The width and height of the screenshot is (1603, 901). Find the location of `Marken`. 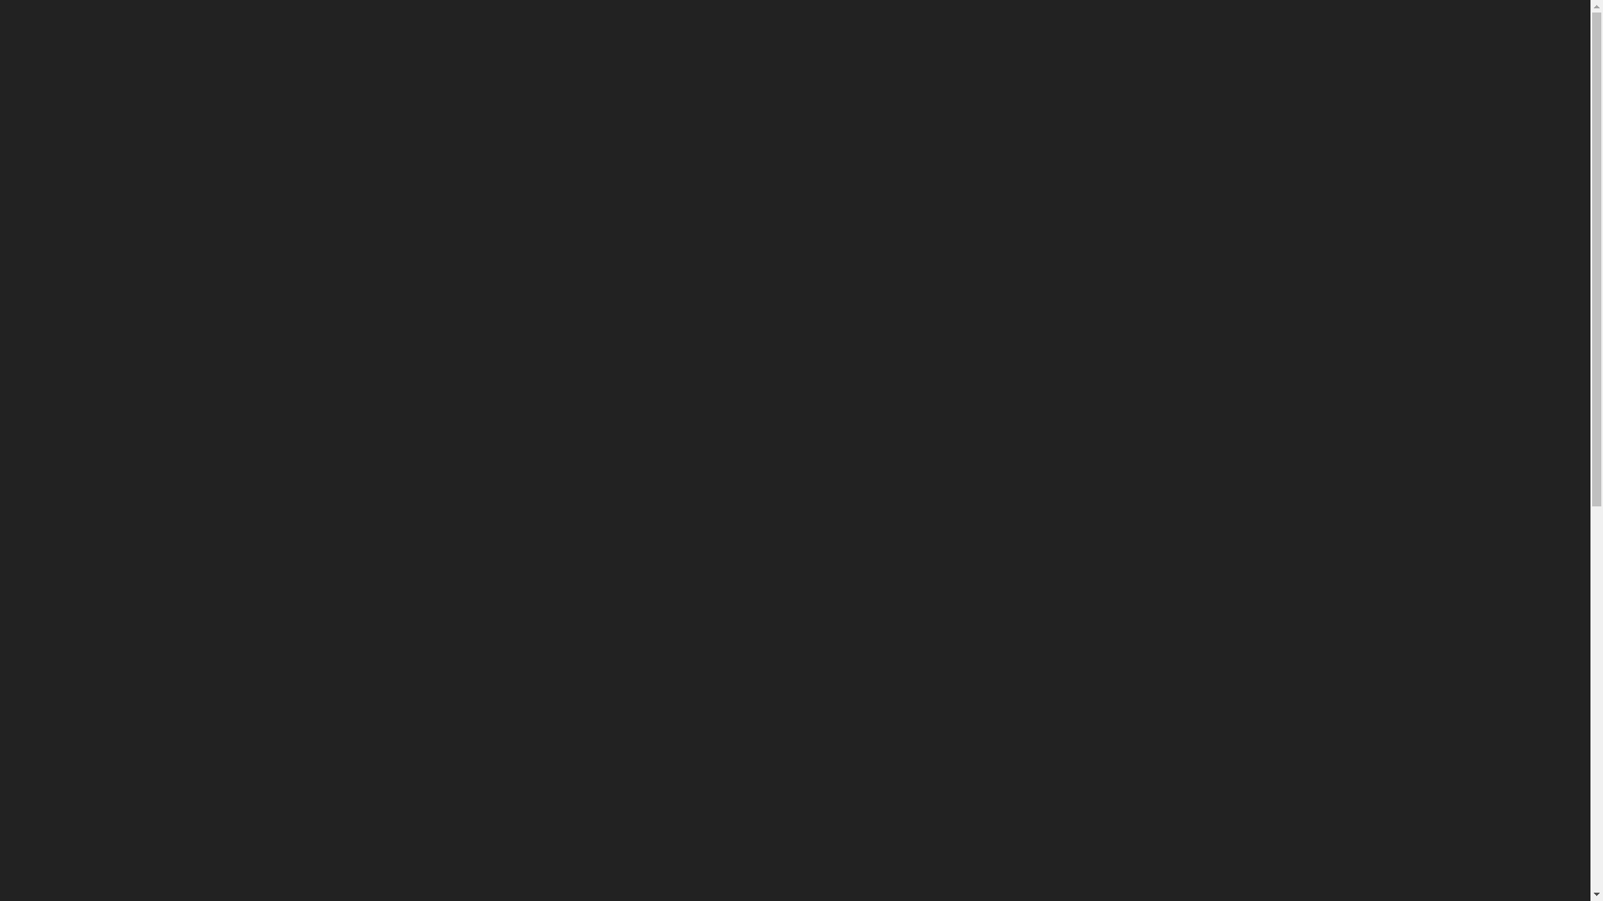

Marken is located at coordinates (976, 30).